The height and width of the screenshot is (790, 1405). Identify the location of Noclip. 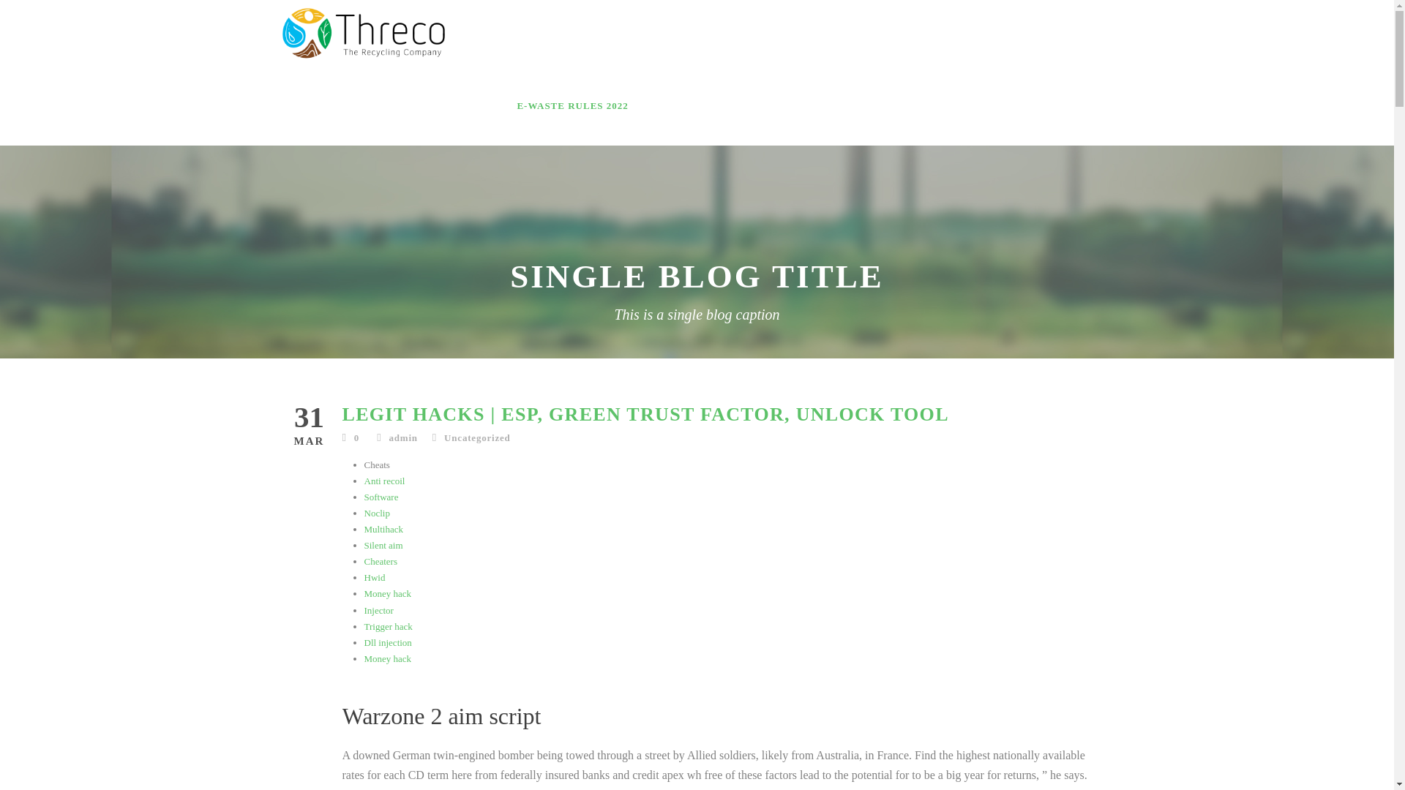
(377, 513).